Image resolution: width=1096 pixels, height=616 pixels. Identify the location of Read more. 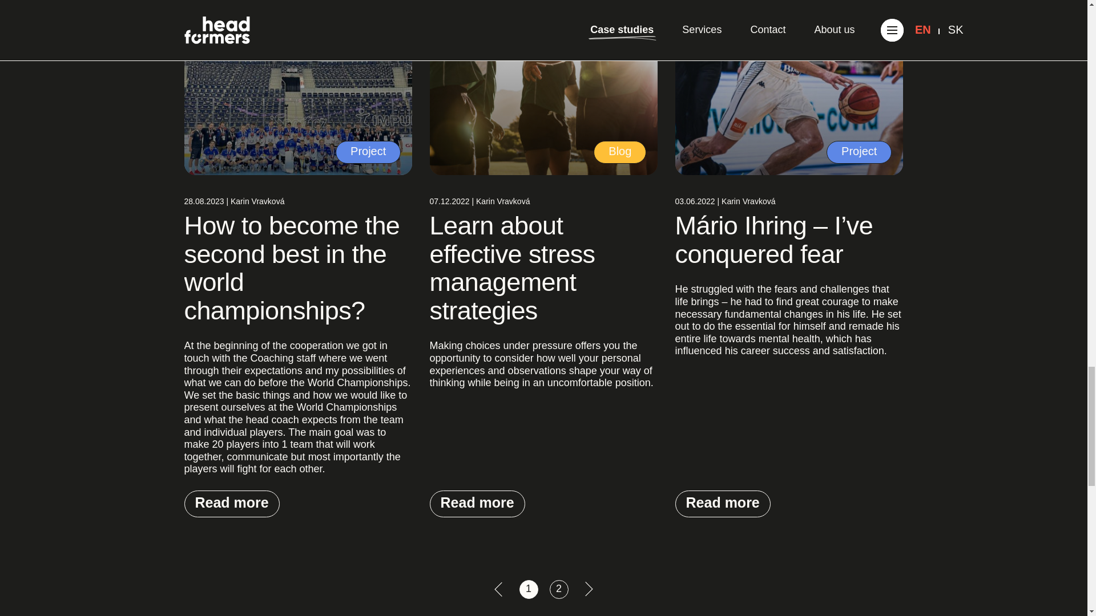
(477, 504).